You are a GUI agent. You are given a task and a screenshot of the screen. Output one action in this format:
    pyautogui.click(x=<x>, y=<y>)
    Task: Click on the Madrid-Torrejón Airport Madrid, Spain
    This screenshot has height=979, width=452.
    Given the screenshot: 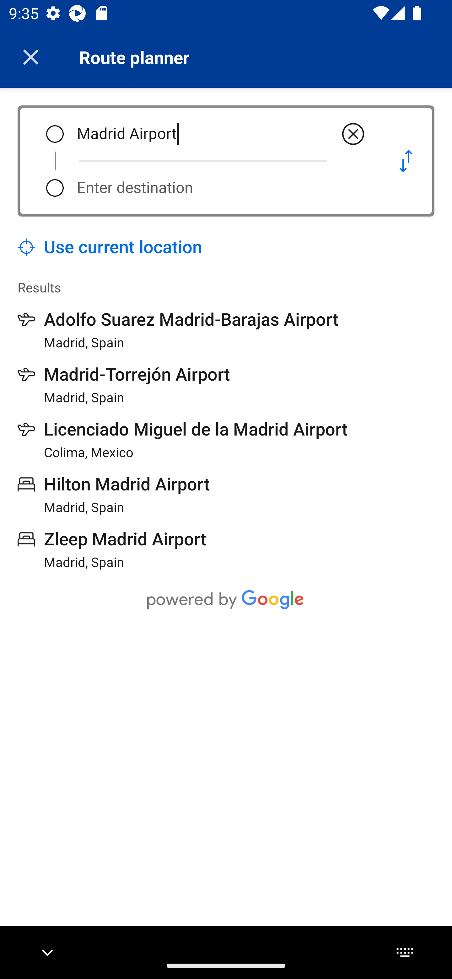 What is the action you would take?
    pyautogui.click(x=124, y=385)
    